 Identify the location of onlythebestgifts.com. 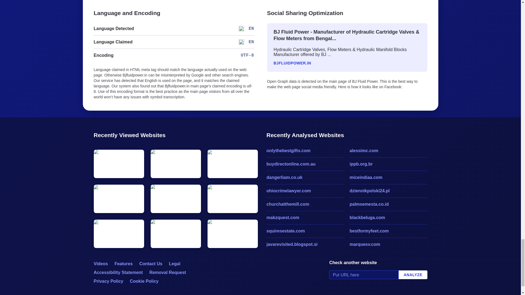
(305, 151).